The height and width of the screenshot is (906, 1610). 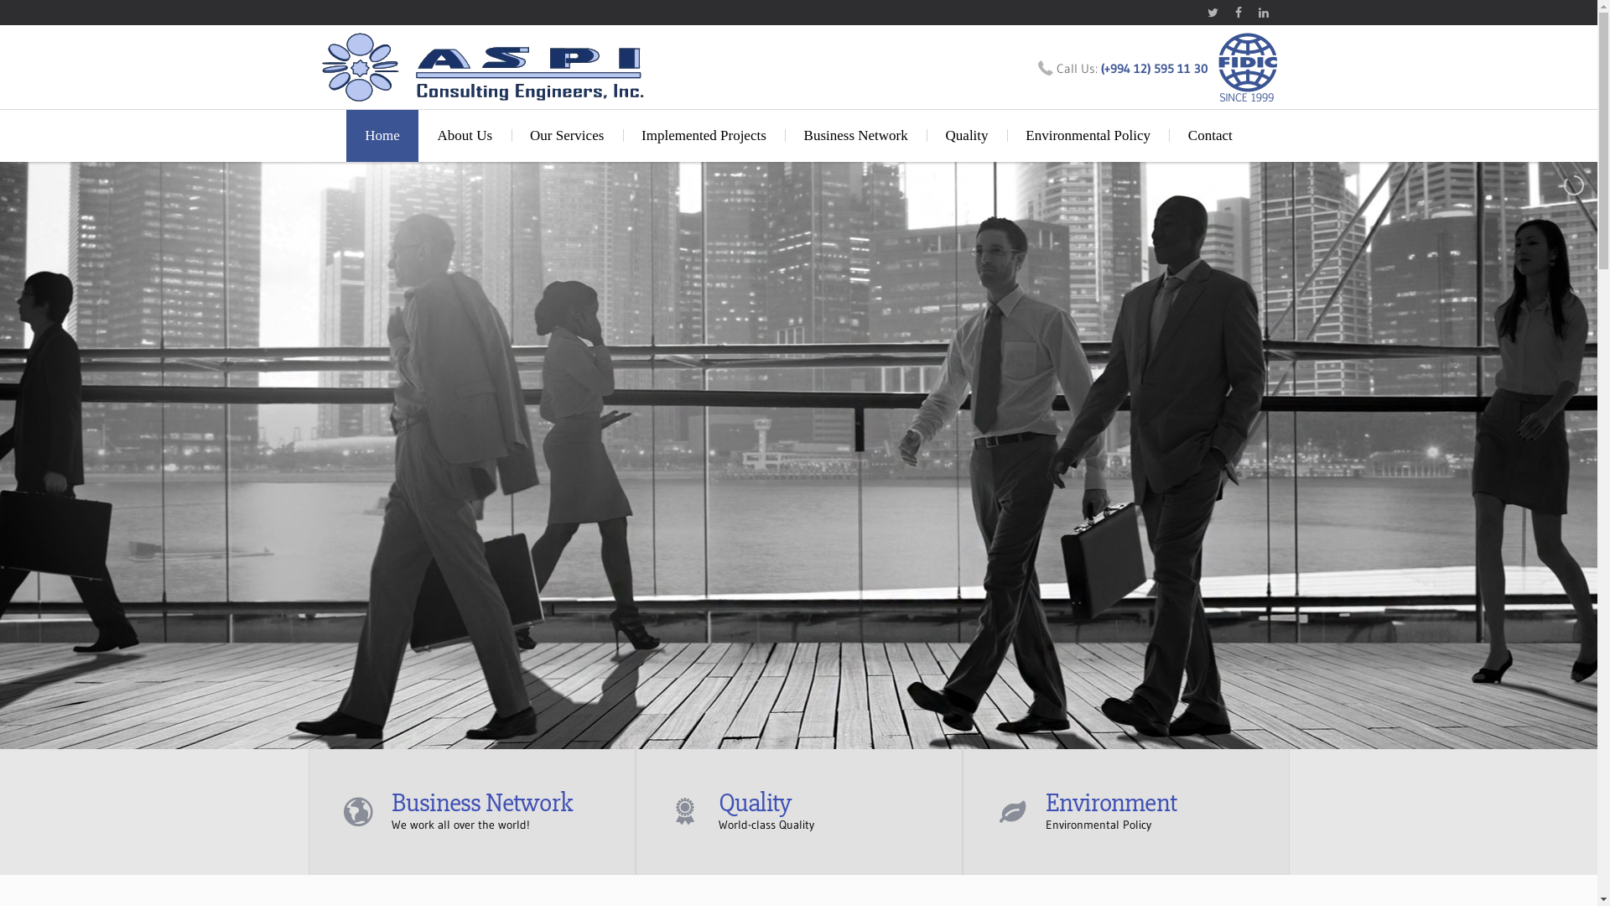 I want to click on Environmental Policy, so click(x=1088, y=136).